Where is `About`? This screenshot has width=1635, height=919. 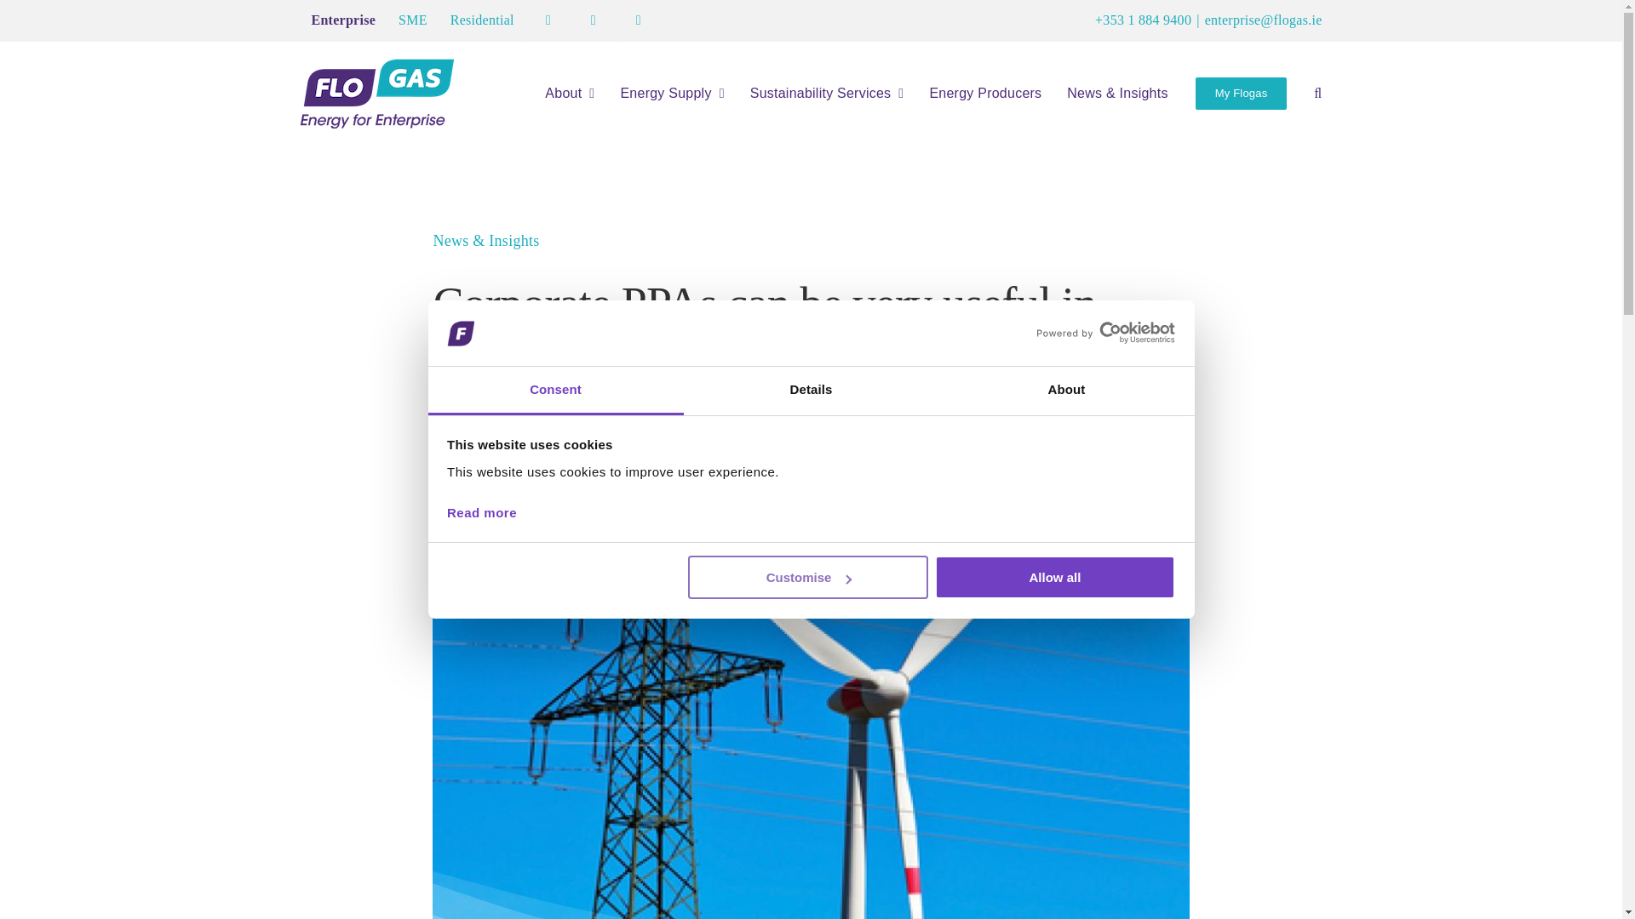 About is located at coordinates (1066, 391).